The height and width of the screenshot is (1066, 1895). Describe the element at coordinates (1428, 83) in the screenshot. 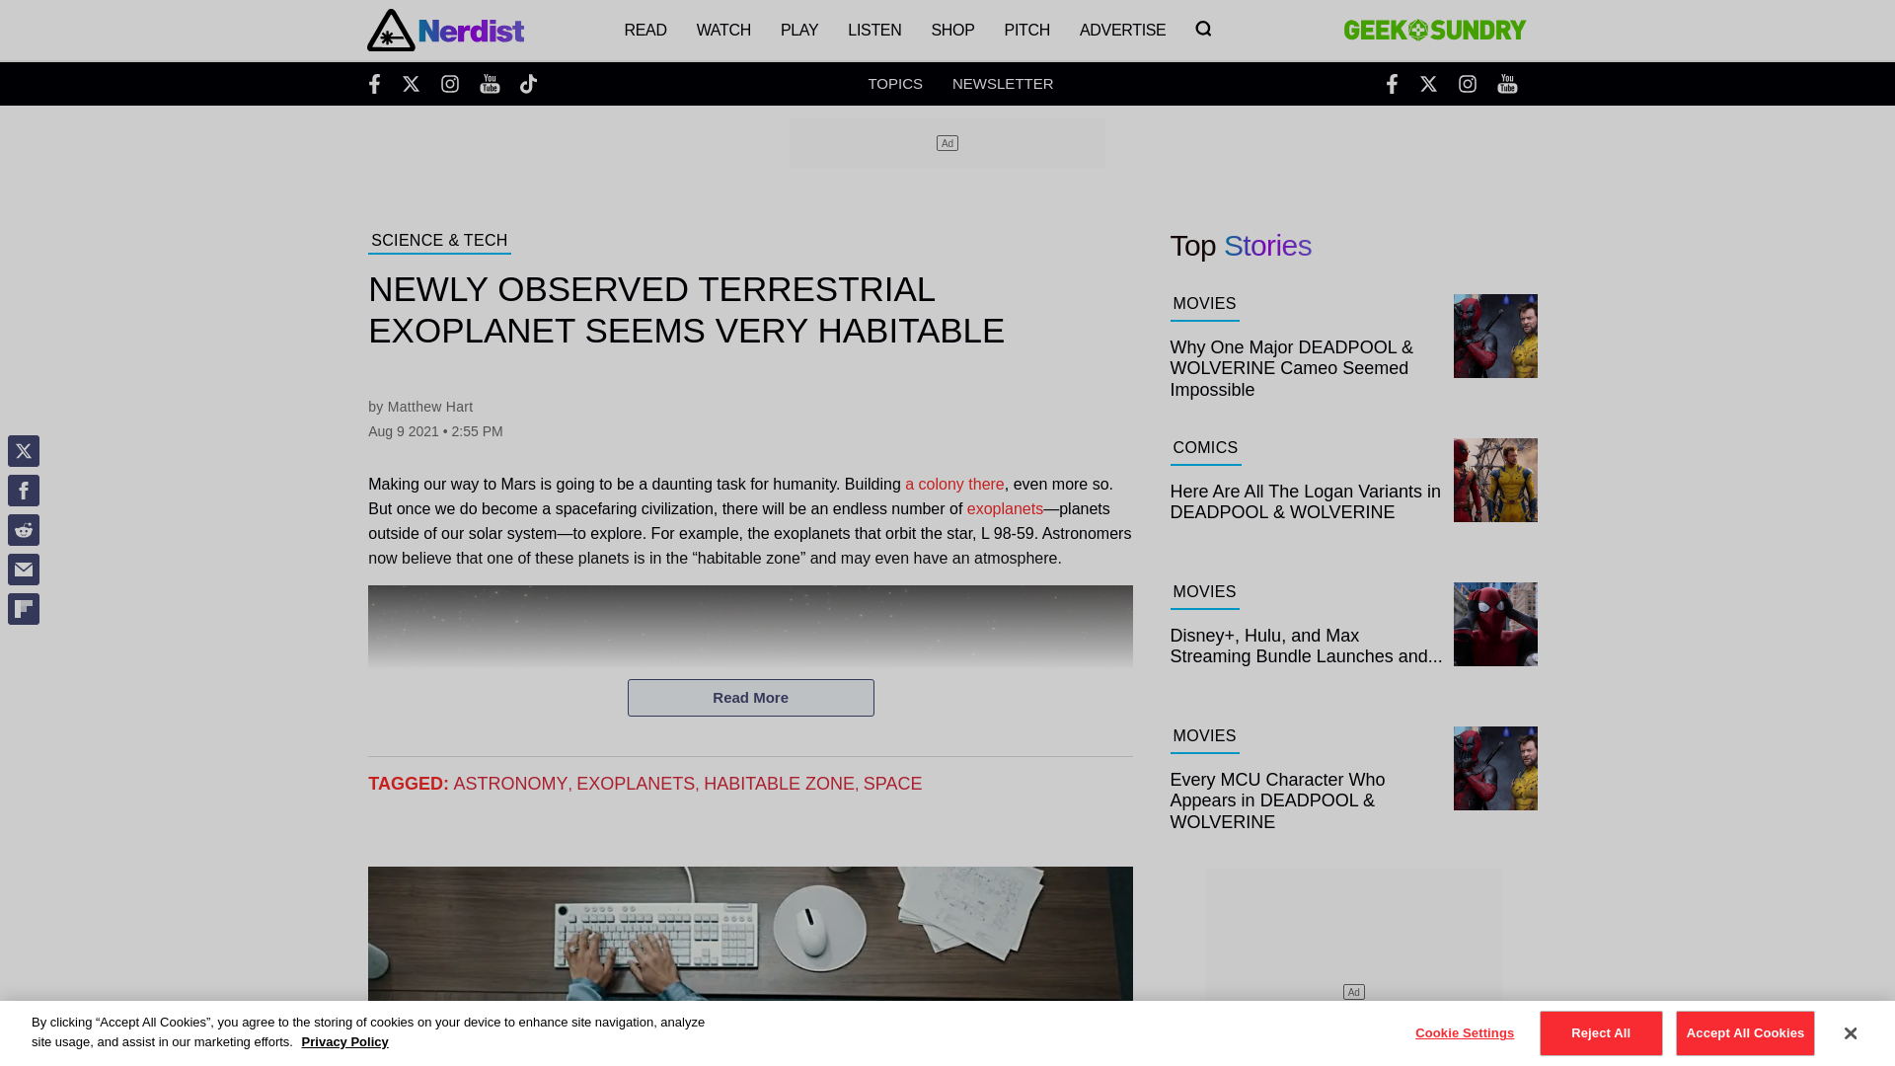

I see `Twitter Geek and Sundry` at that location.